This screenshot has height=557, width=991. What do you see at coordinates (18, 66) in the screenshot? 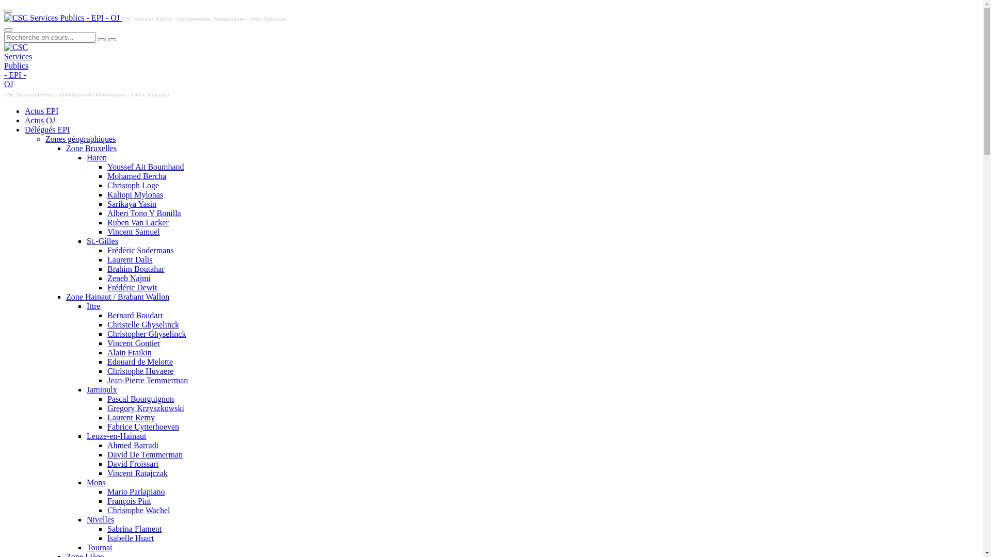
I see `CSC Services Publics - EPI - OJ` at bounding box center [18, 66].